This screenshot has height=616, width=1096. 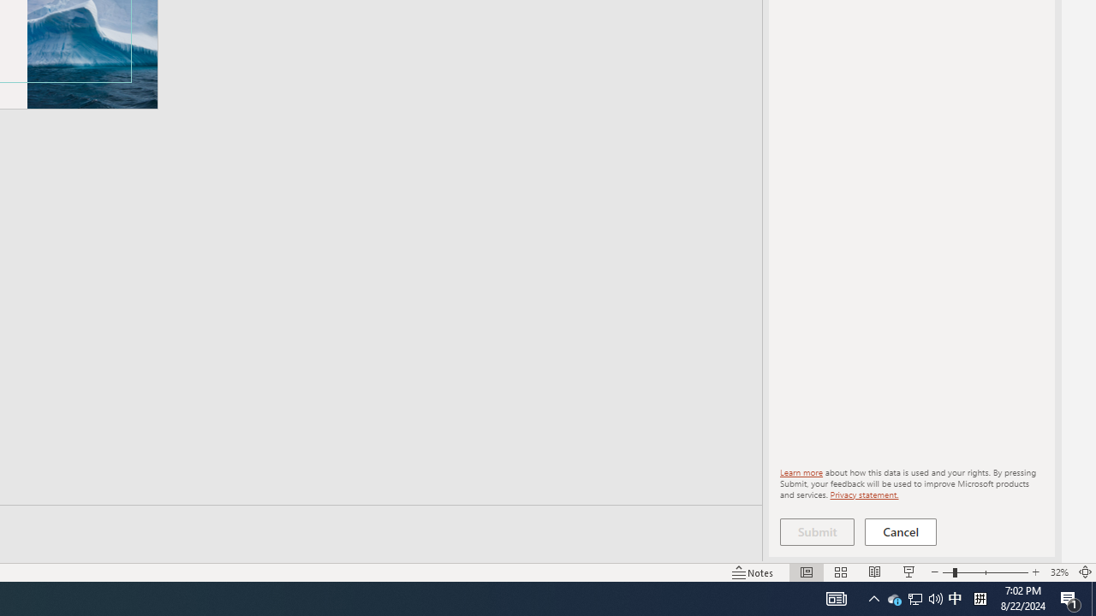 What do you see at coordinates (1058, 572) in the screenshot?
I see `Zoom 32%` at bounding box center [1058, 572].